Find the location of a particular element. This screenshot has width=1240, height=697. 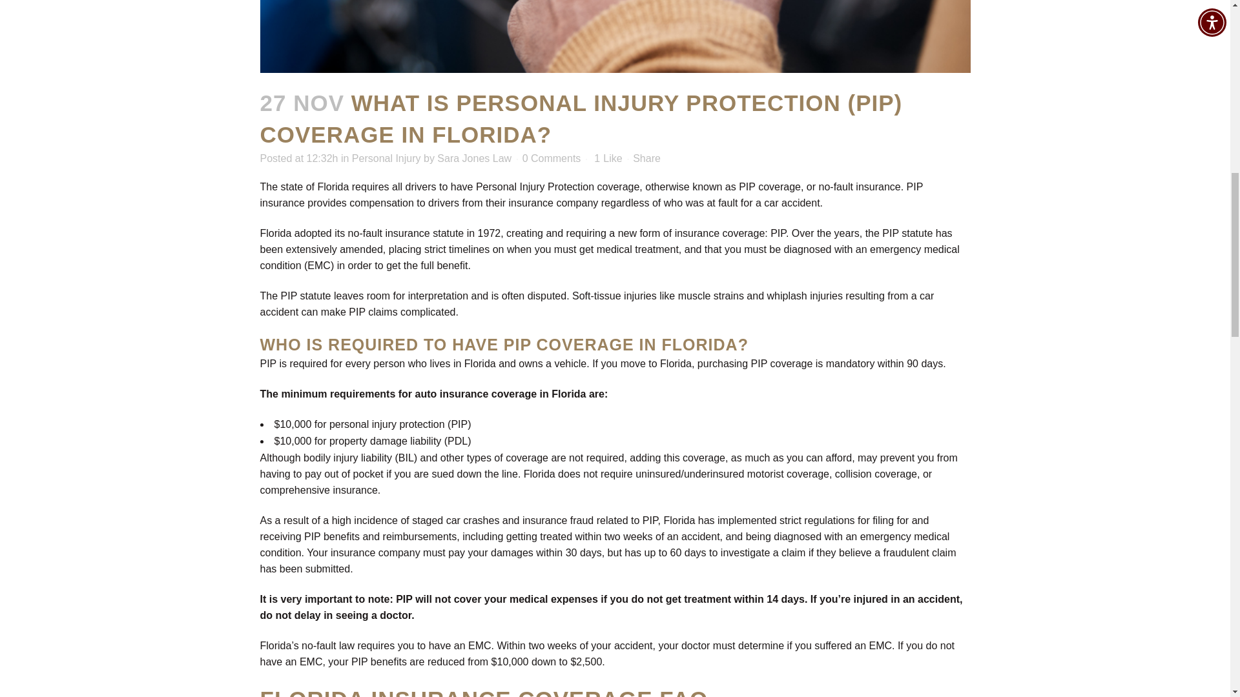

Sara Jones Law is located at coordinates (474, 157).